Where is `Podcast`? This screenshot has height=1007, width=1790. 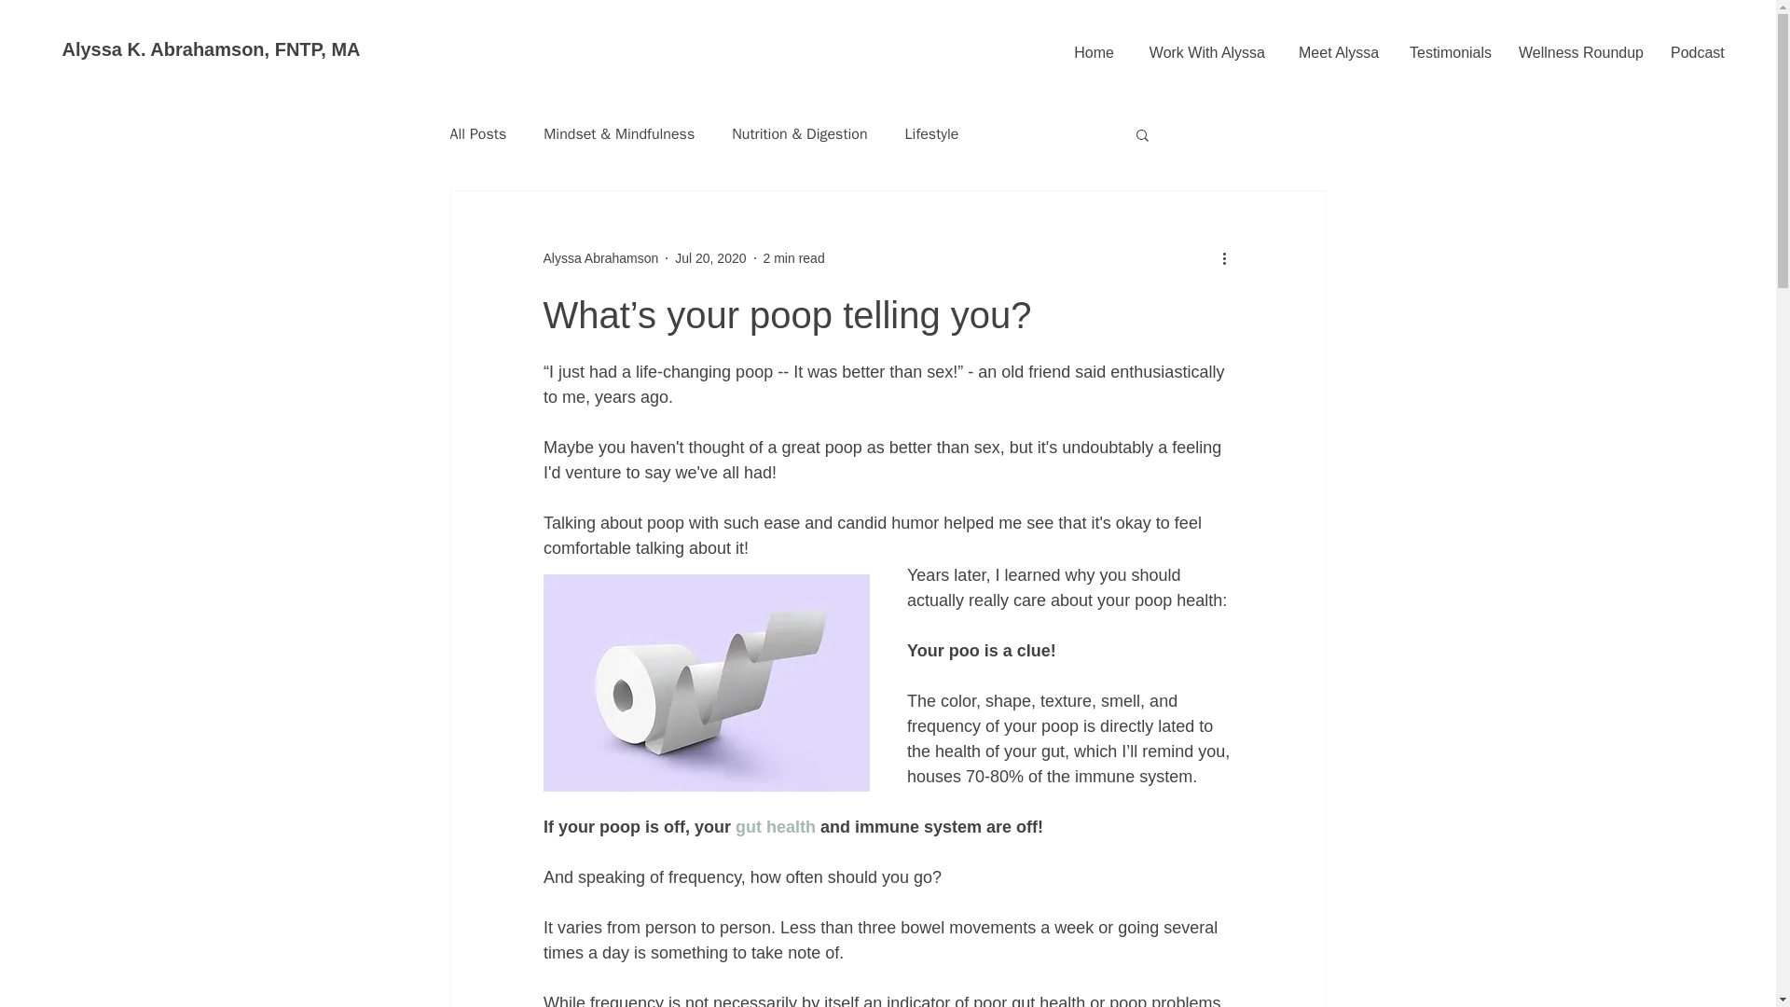
Podcast is located at coordinates (1696, 45).